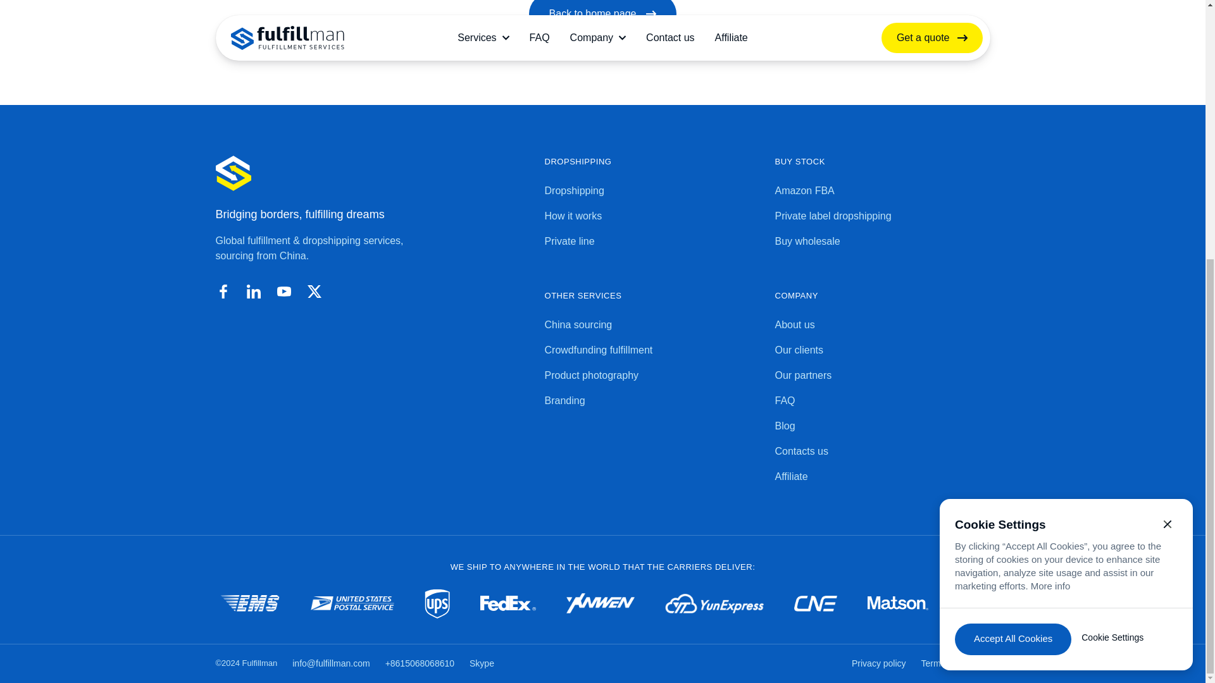 Image resolution: width=1215 pixels, height=683 pixels. I want to click on China sourcing, so click(652, 325).